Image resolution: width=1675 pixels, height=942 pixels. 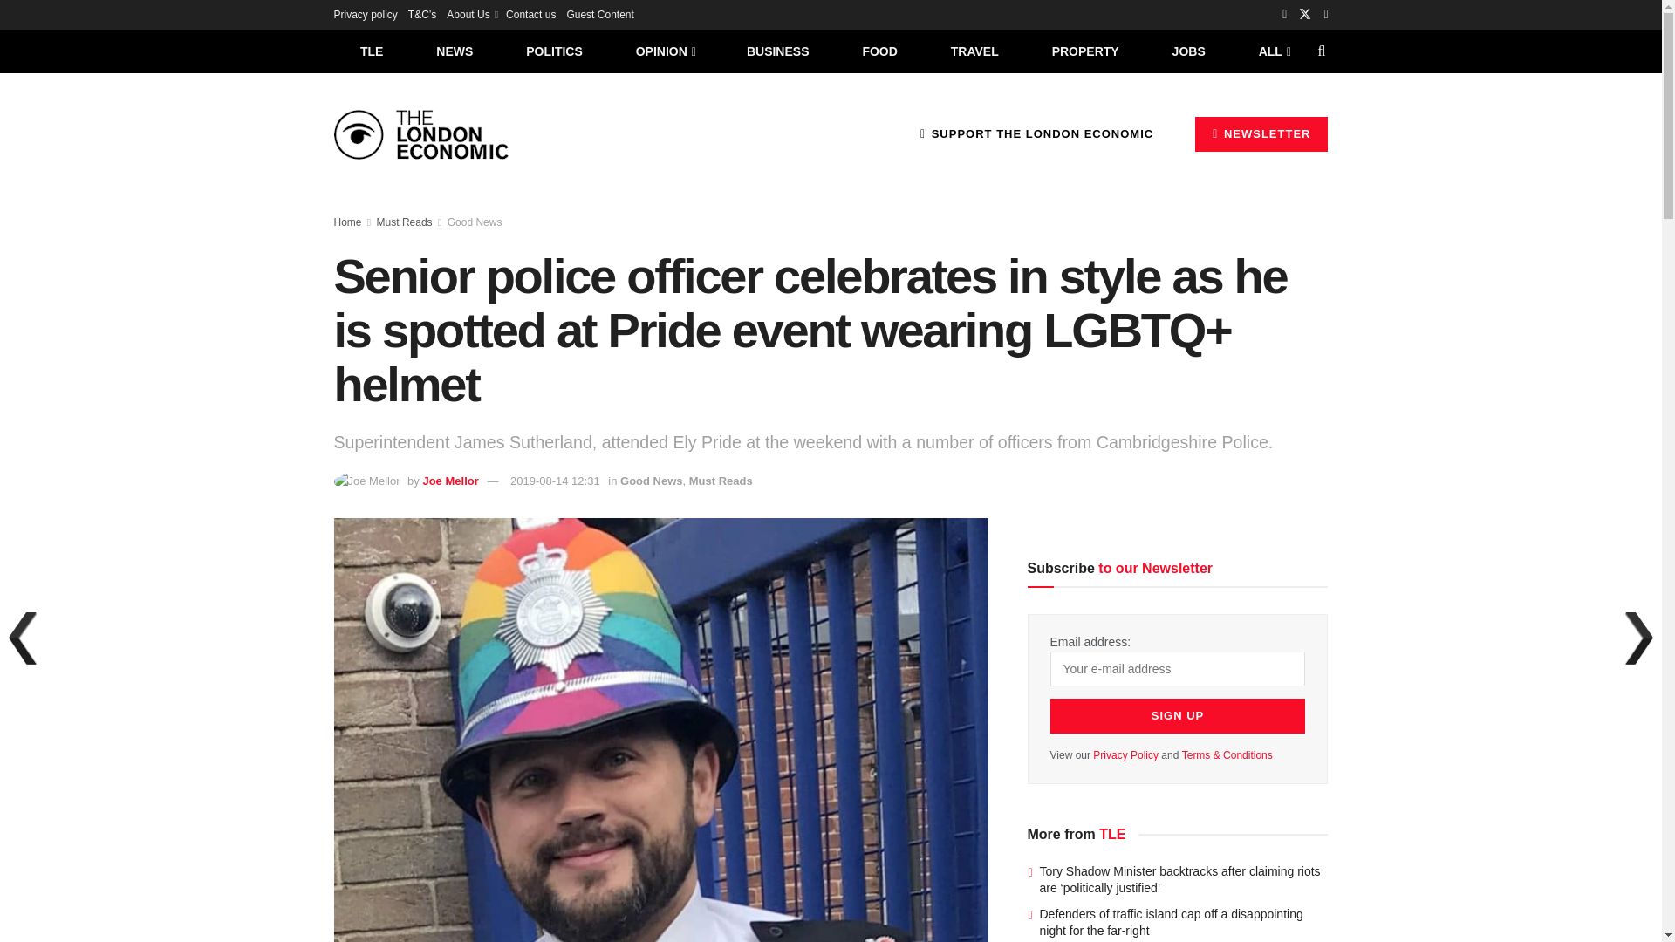 I want to click on Guest Content, so click(x=598, y=14).